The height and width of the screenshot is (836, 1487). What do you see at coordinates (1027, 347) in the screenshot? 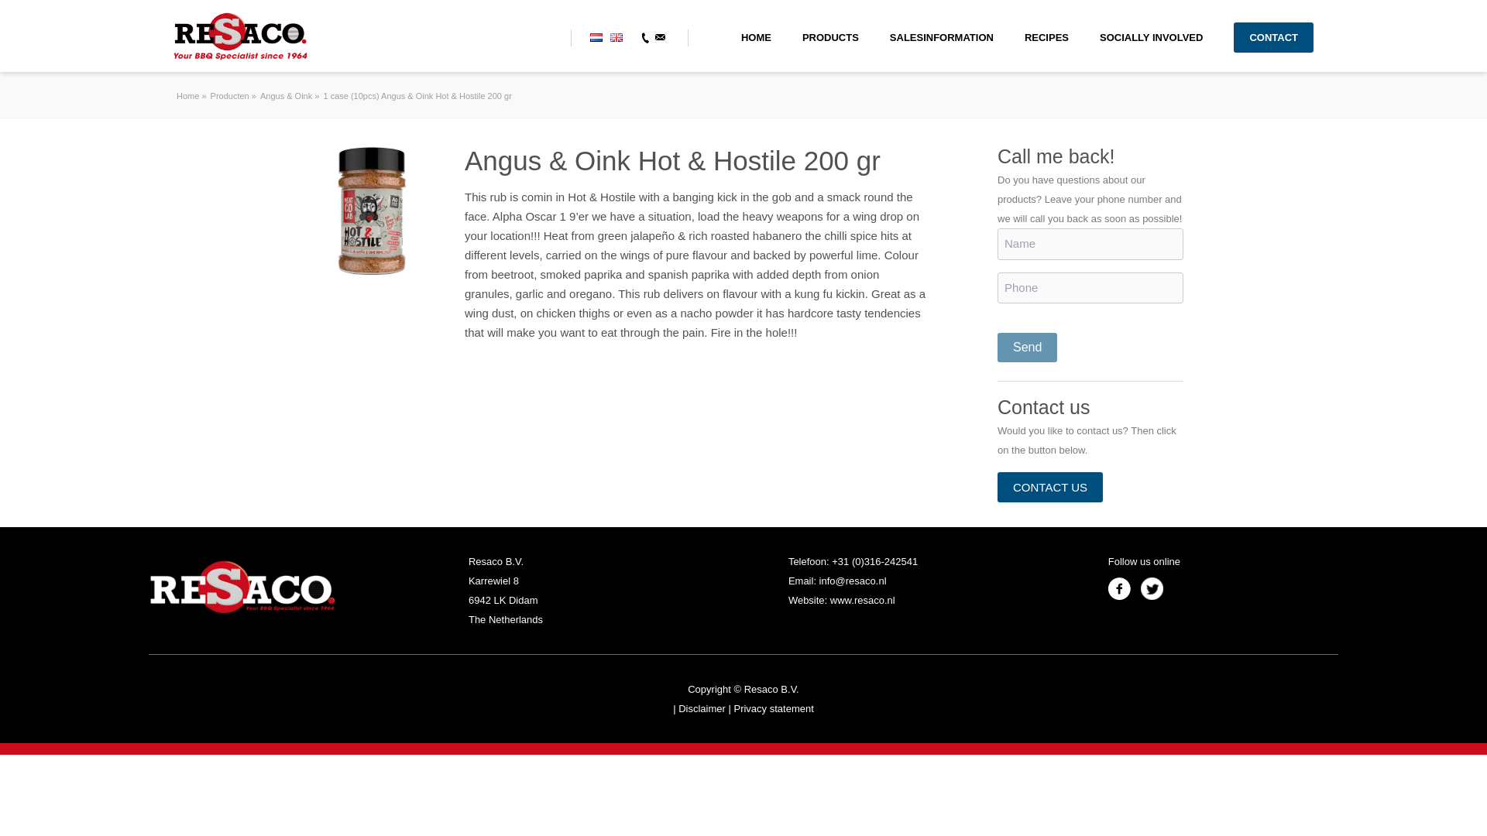
I see `Send` at bounding box center [1027, 347].